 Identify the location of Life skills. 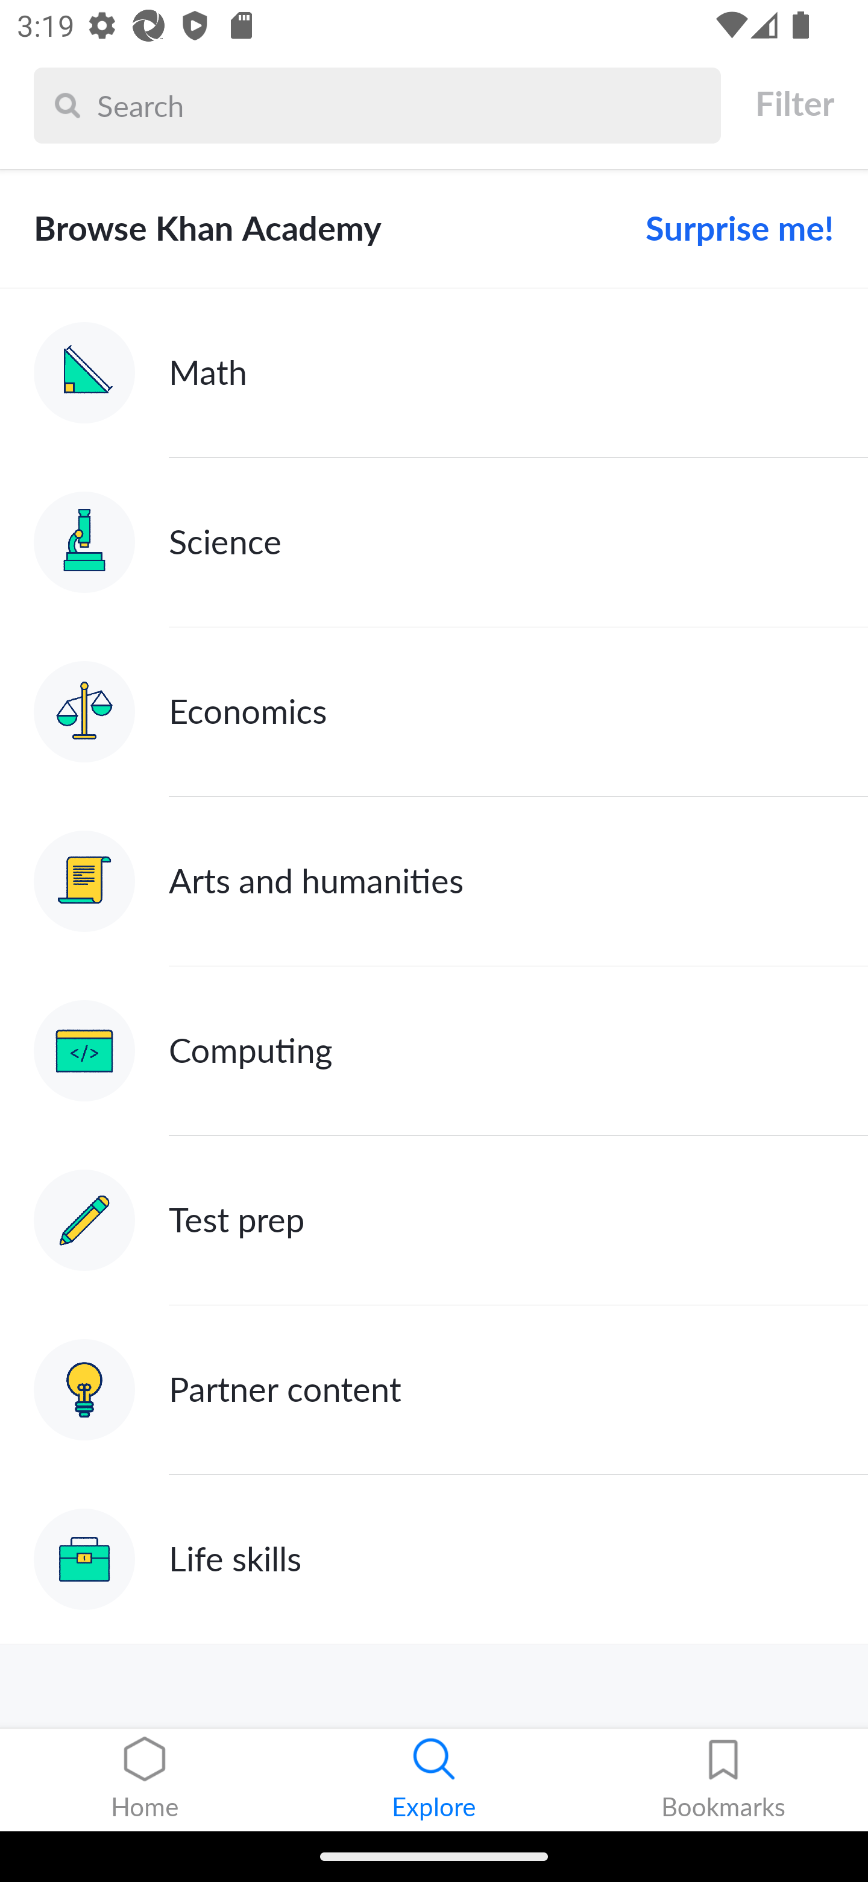
(434, 1559).